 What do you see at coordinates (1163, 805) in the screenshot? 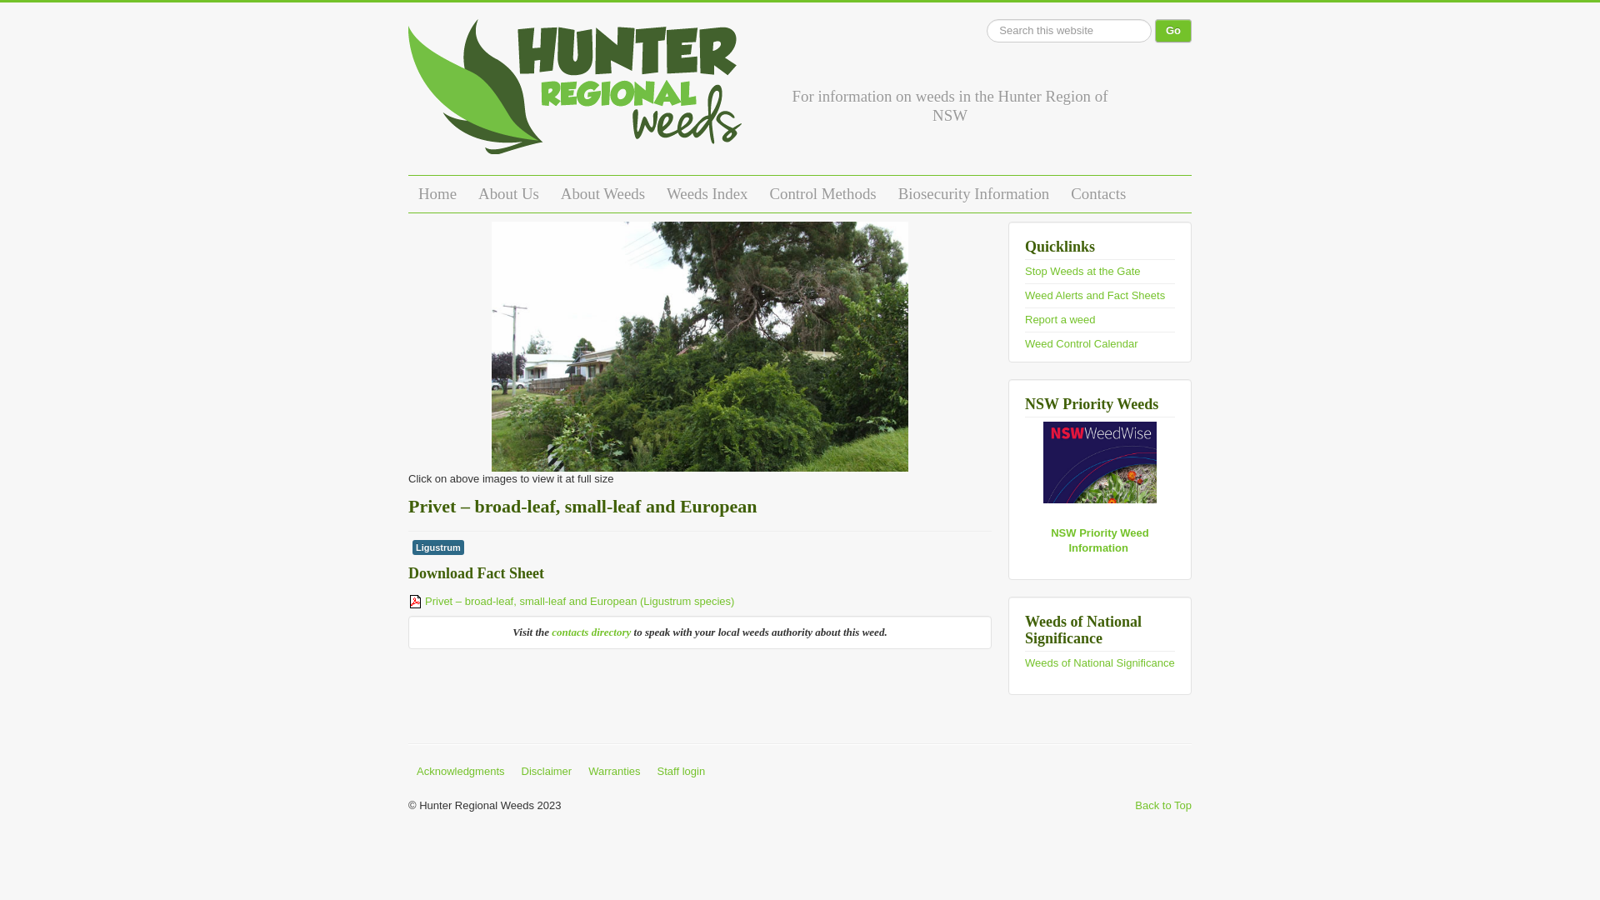
I see `Back to Top` at bounding box center [1163, 805].